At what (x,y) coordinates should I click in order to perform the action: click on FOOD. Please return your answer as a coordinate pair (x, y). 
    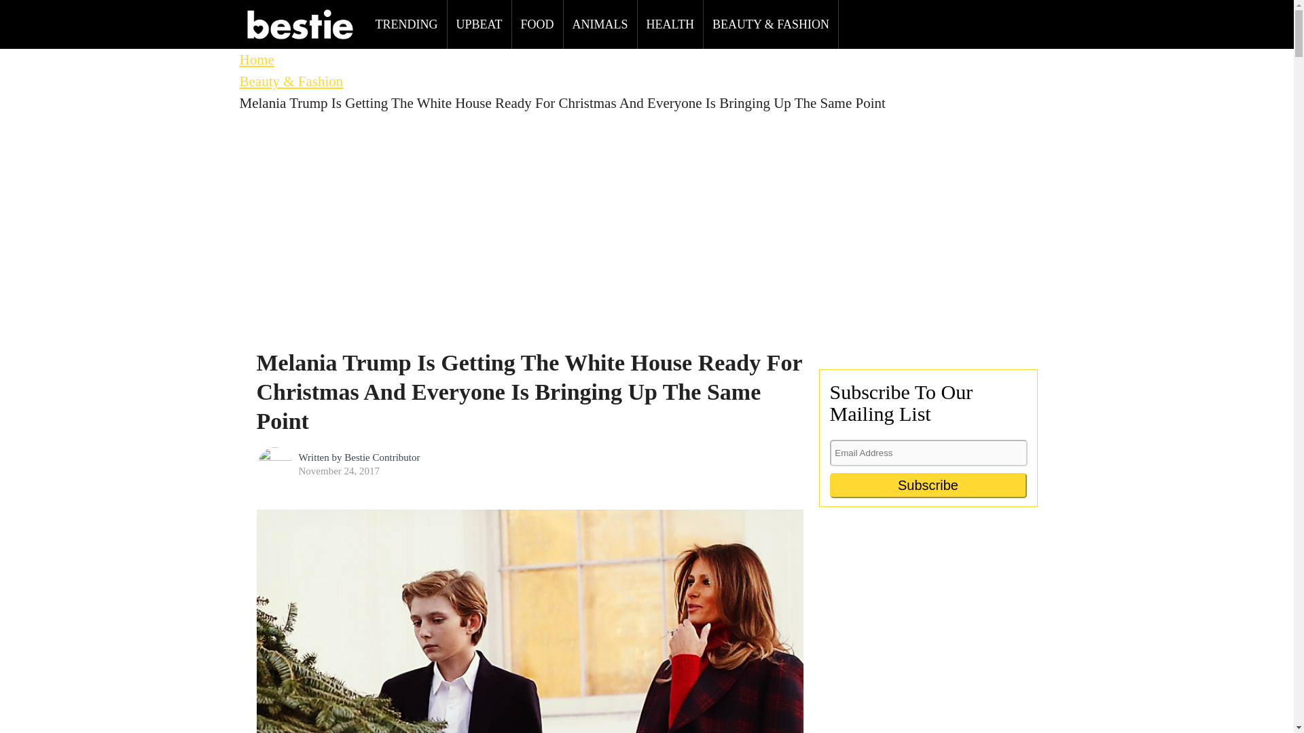
    Looking at the image, I should click on (538, 24).